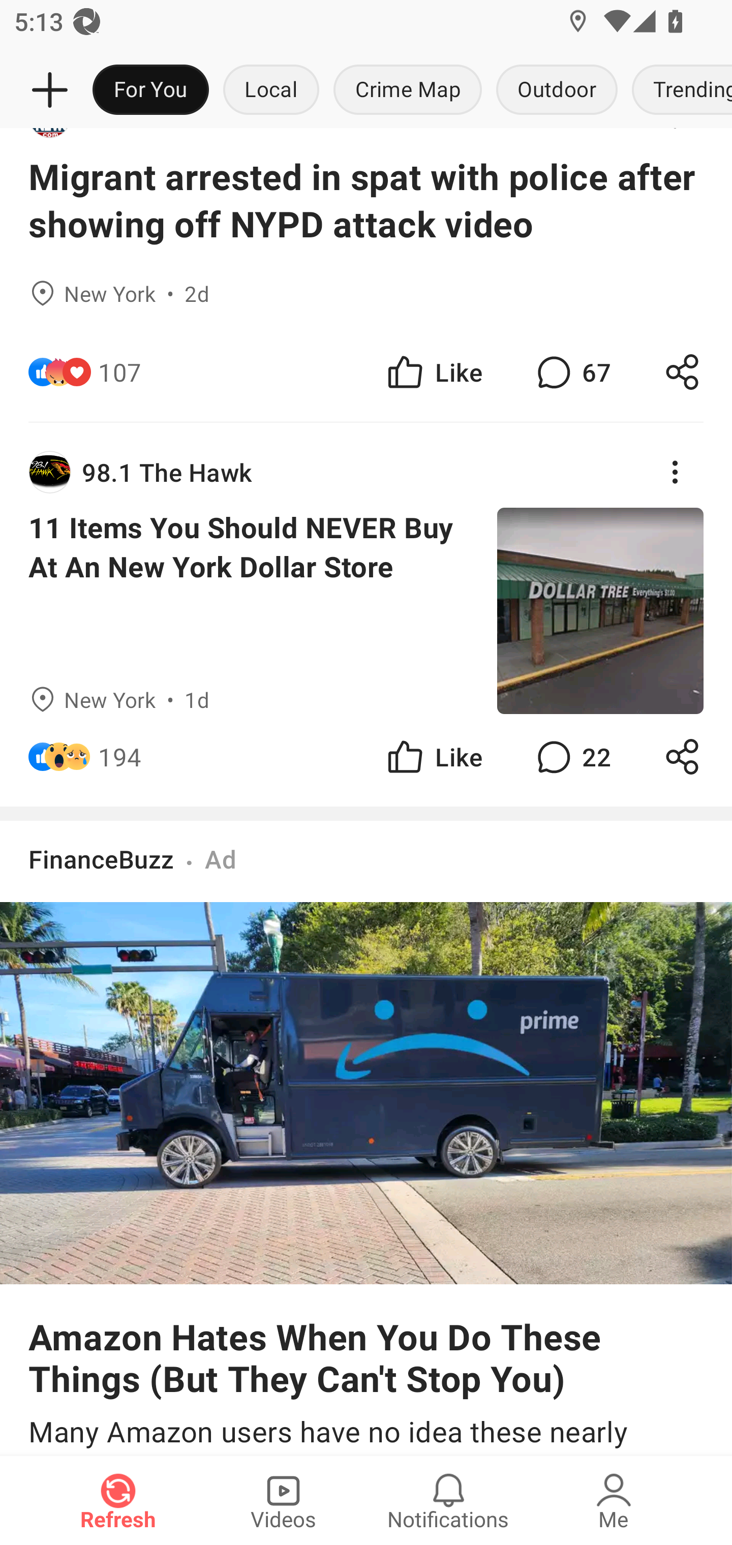  Describe the element at coordinates (150, 90) in the screenshot. I see `For You` at that location.